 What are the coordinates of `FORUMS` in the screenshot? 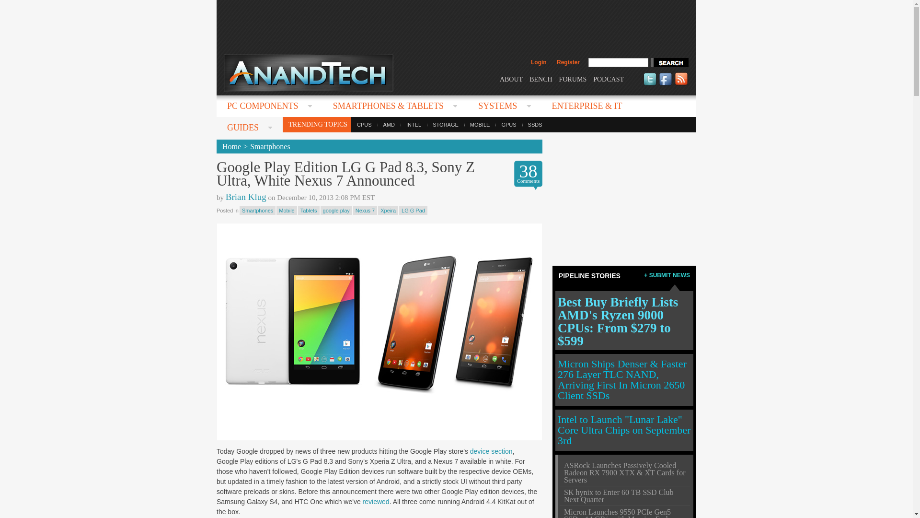 It's located at (573, 79).